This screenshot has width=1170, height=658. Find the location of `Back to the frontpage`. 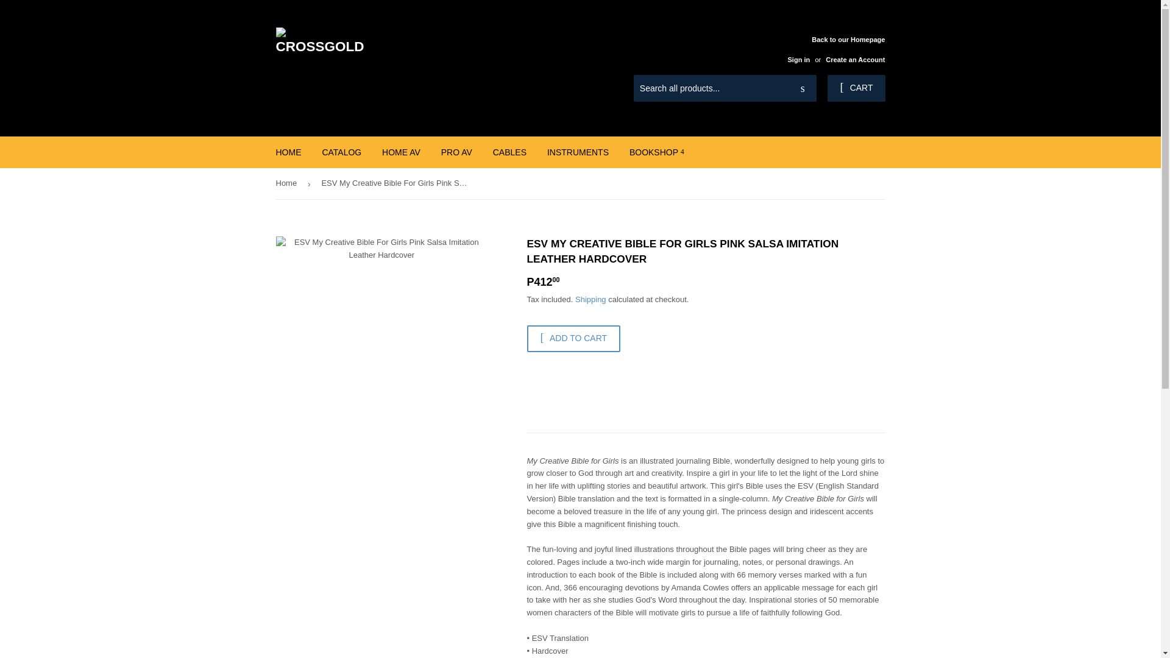

Back to the frontpage is located at coordinates (288, 184).